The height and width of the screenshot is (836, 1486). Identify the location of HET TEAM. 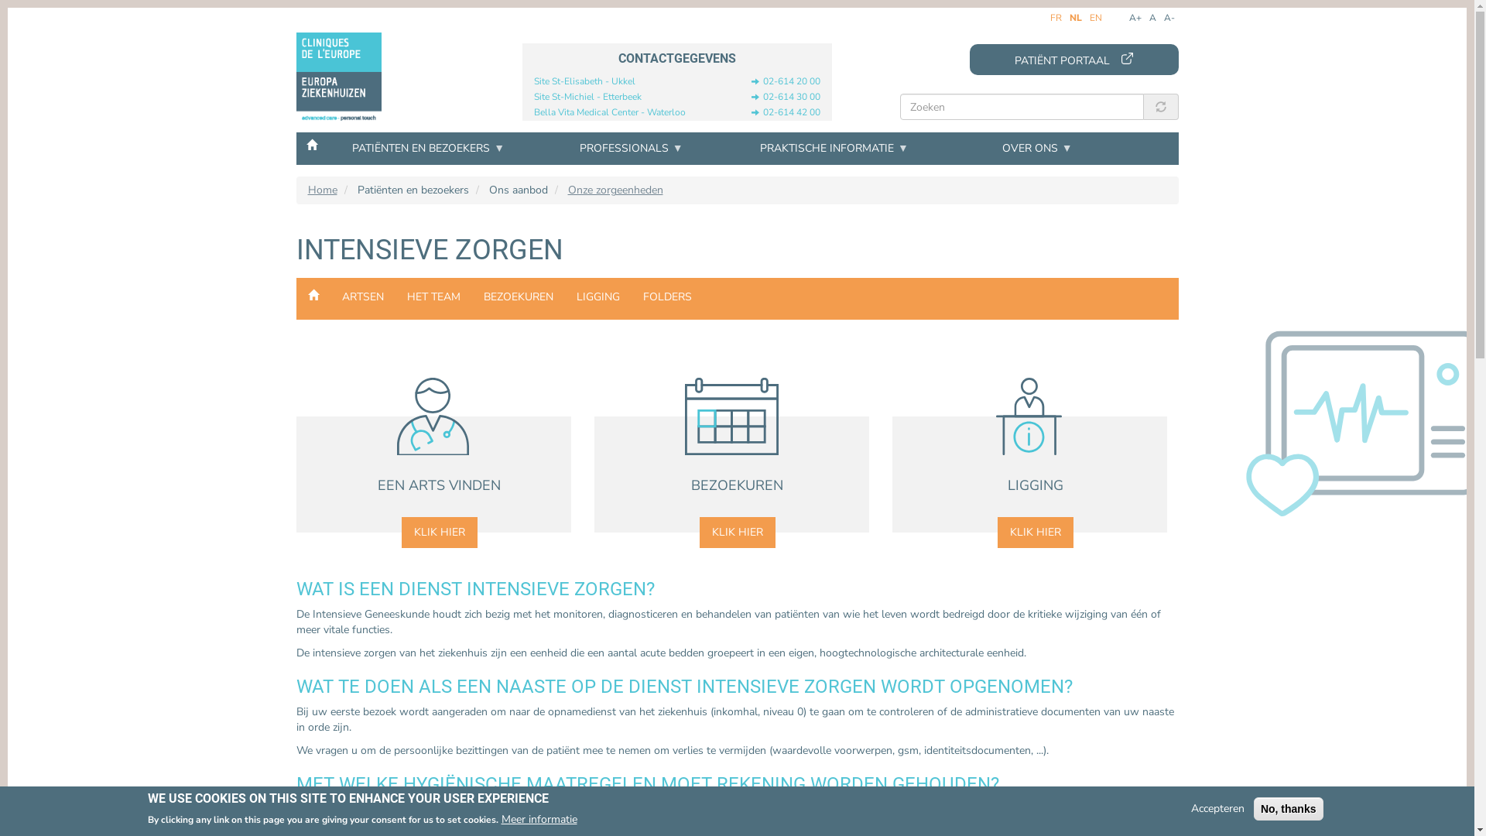
(433, 297).